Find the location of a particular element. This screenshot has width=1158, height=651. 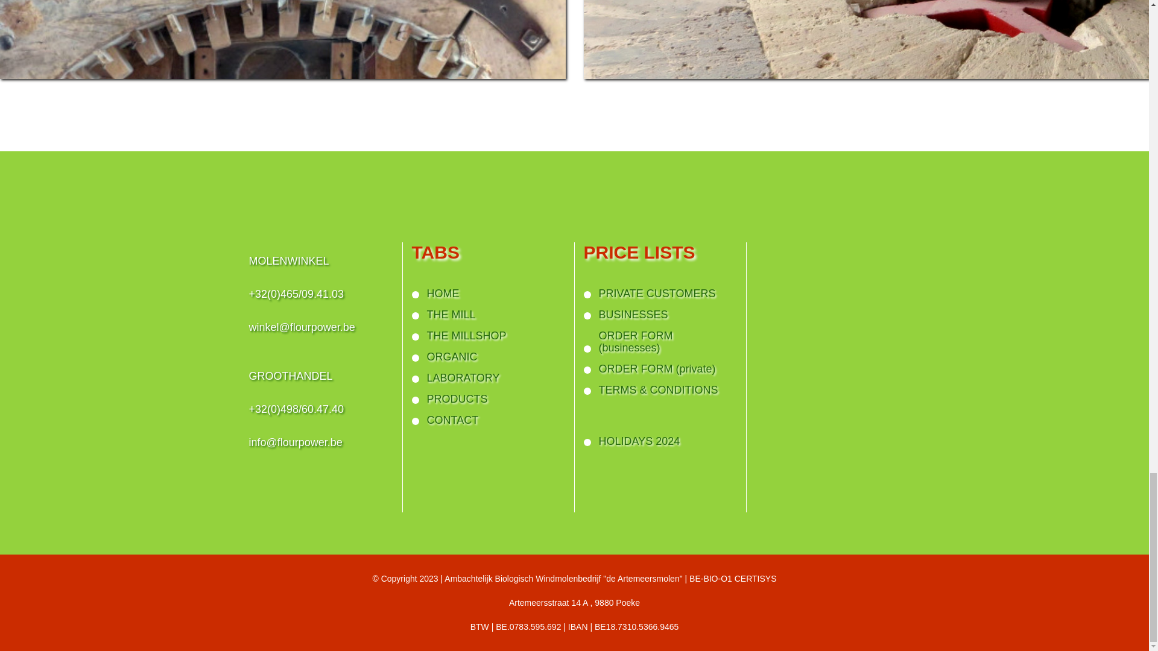

LABORATORY is located at coordinates (487, 382).